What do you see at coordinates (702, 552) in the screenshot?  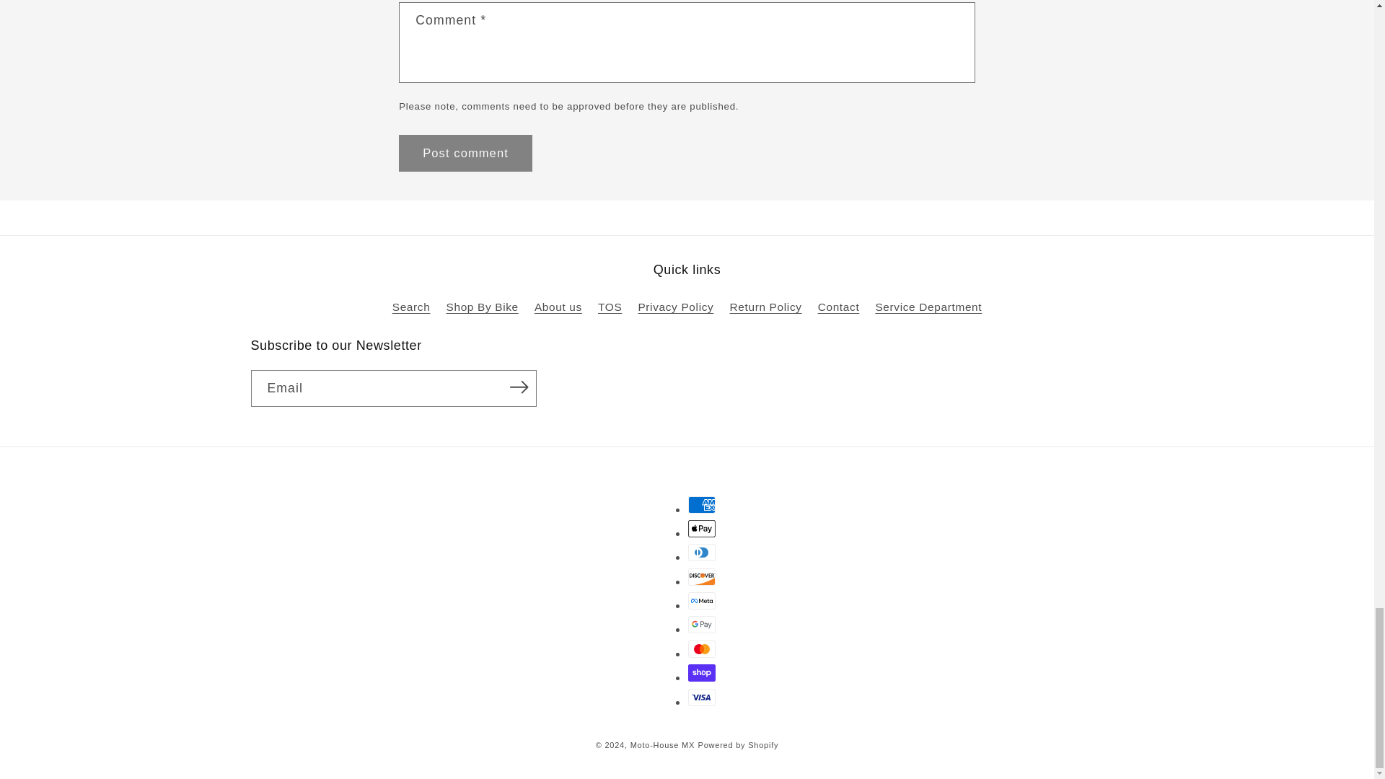 I see `Diners Club` at bounding box center [702, 552].